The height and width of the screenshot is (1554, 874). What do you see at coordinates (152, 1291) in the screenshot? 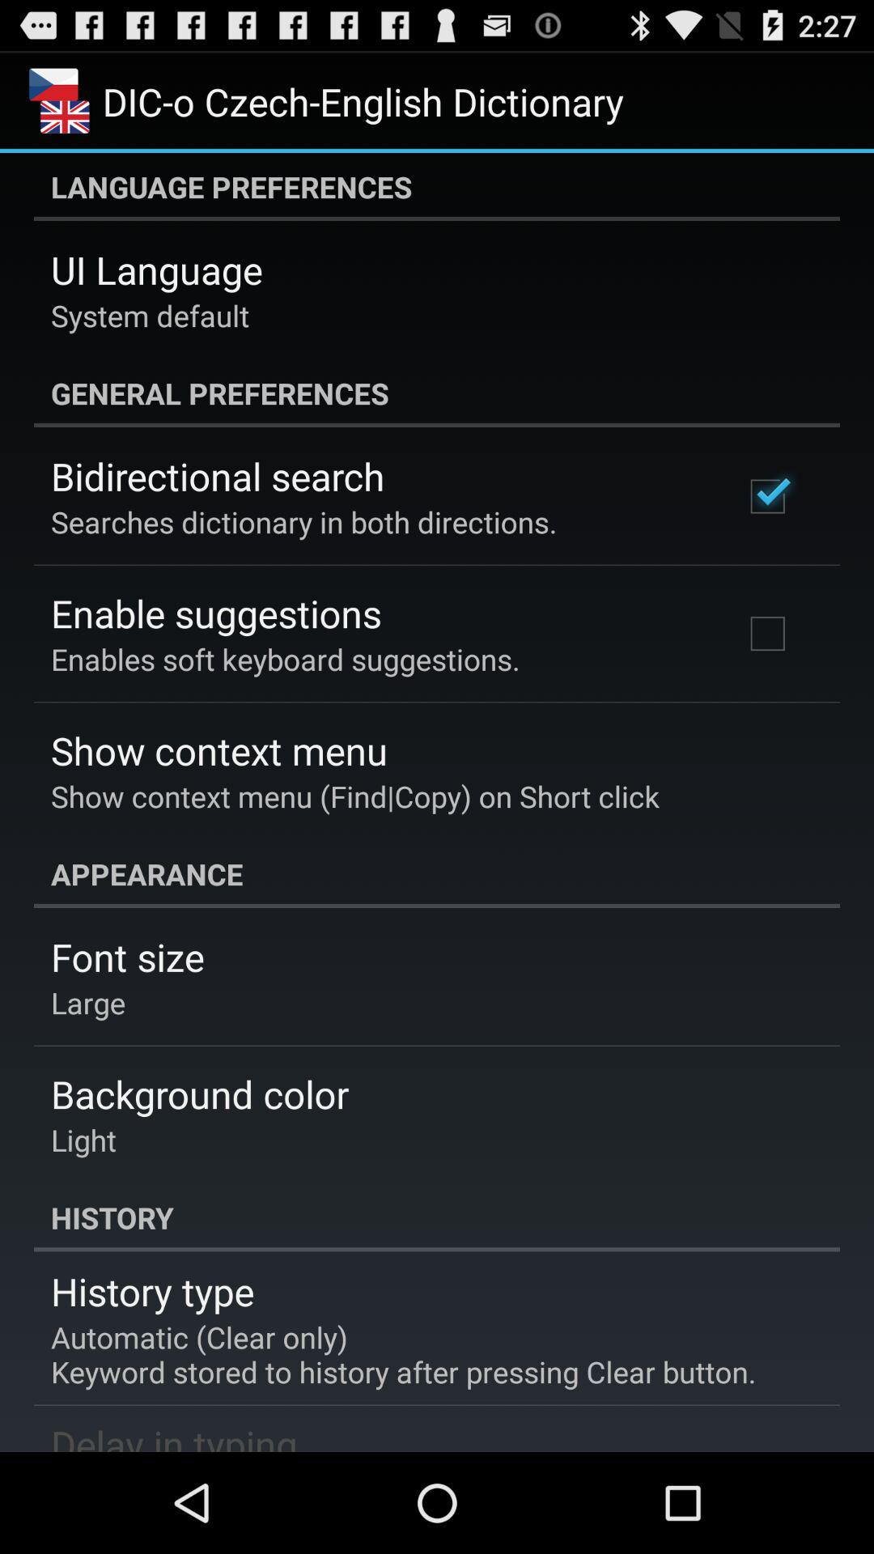
I see `turn off app below history item` at bounding box center [152, 1291].